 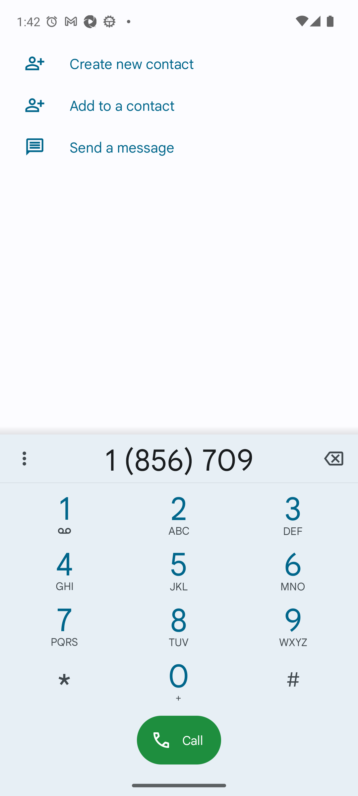 I want to click on *, so click(x=64, y=685).